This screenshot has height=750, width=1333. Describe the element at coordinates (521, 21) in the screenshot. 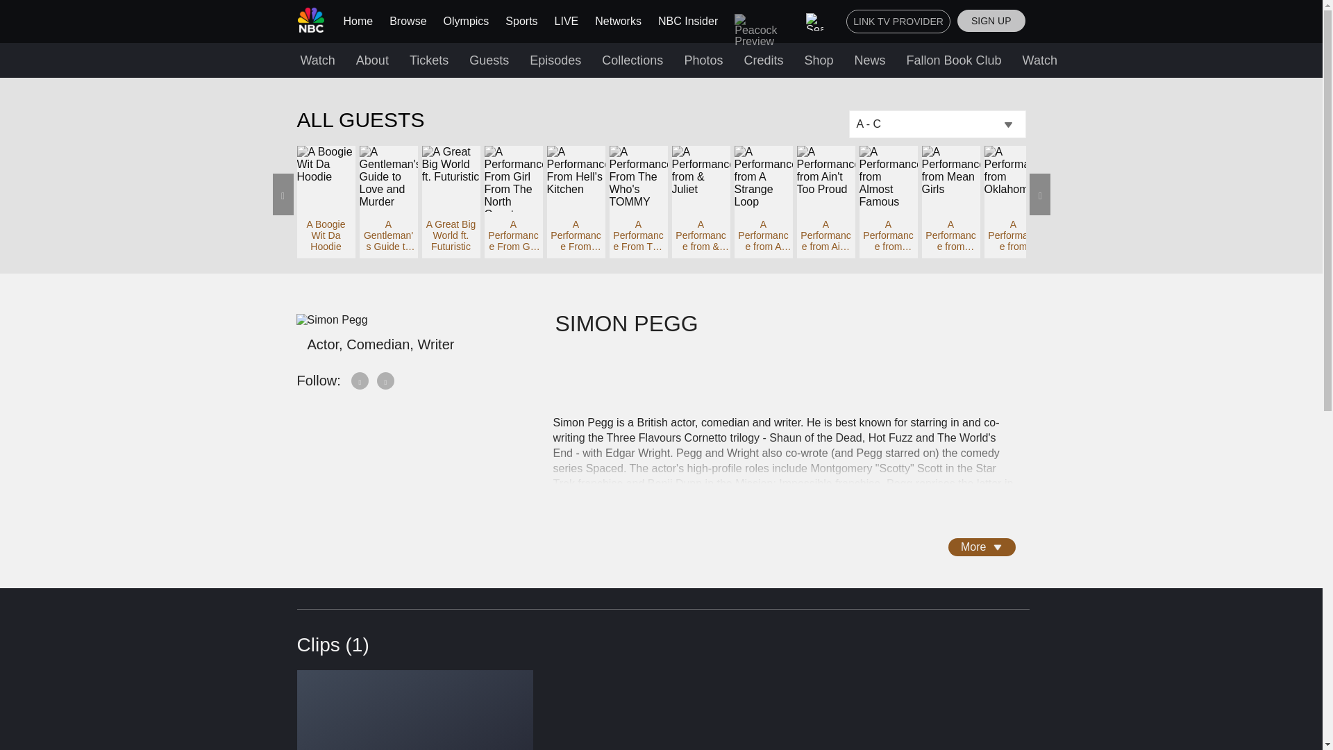

I see `Sports` at that location.